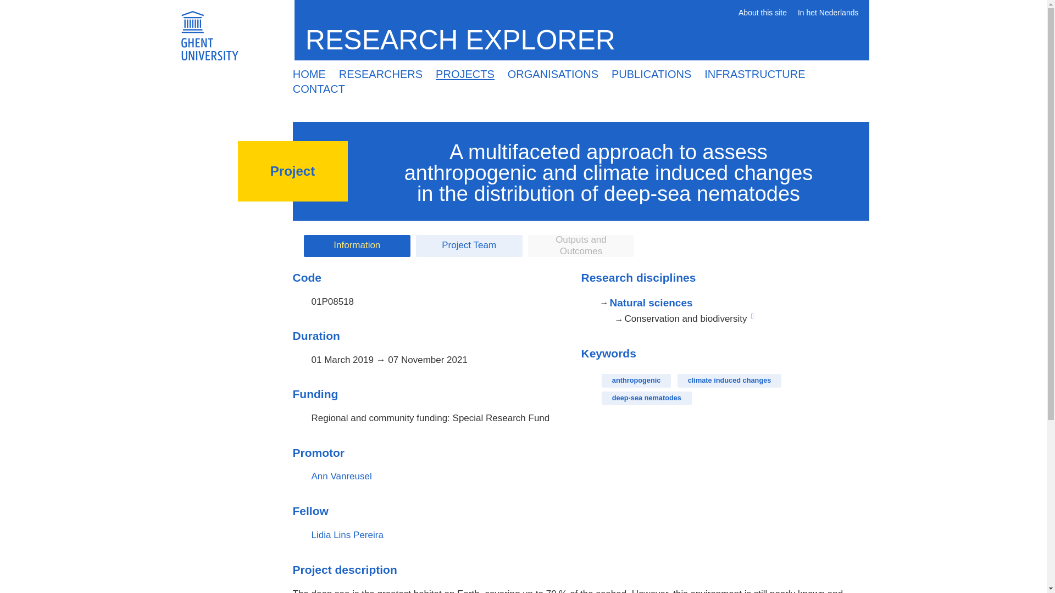 This screenshot has height=593, width=1055. I want to click on CONTACT, so click(319, 89).